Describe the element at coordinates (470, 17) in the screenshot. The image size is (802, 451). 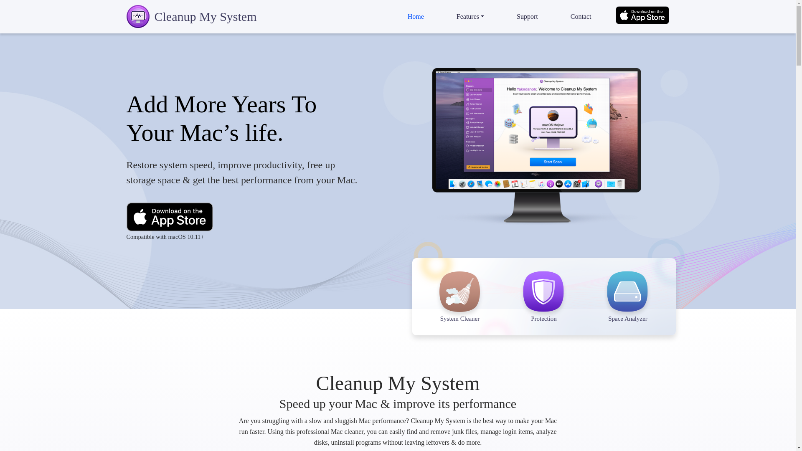
I see `Features` at that location.